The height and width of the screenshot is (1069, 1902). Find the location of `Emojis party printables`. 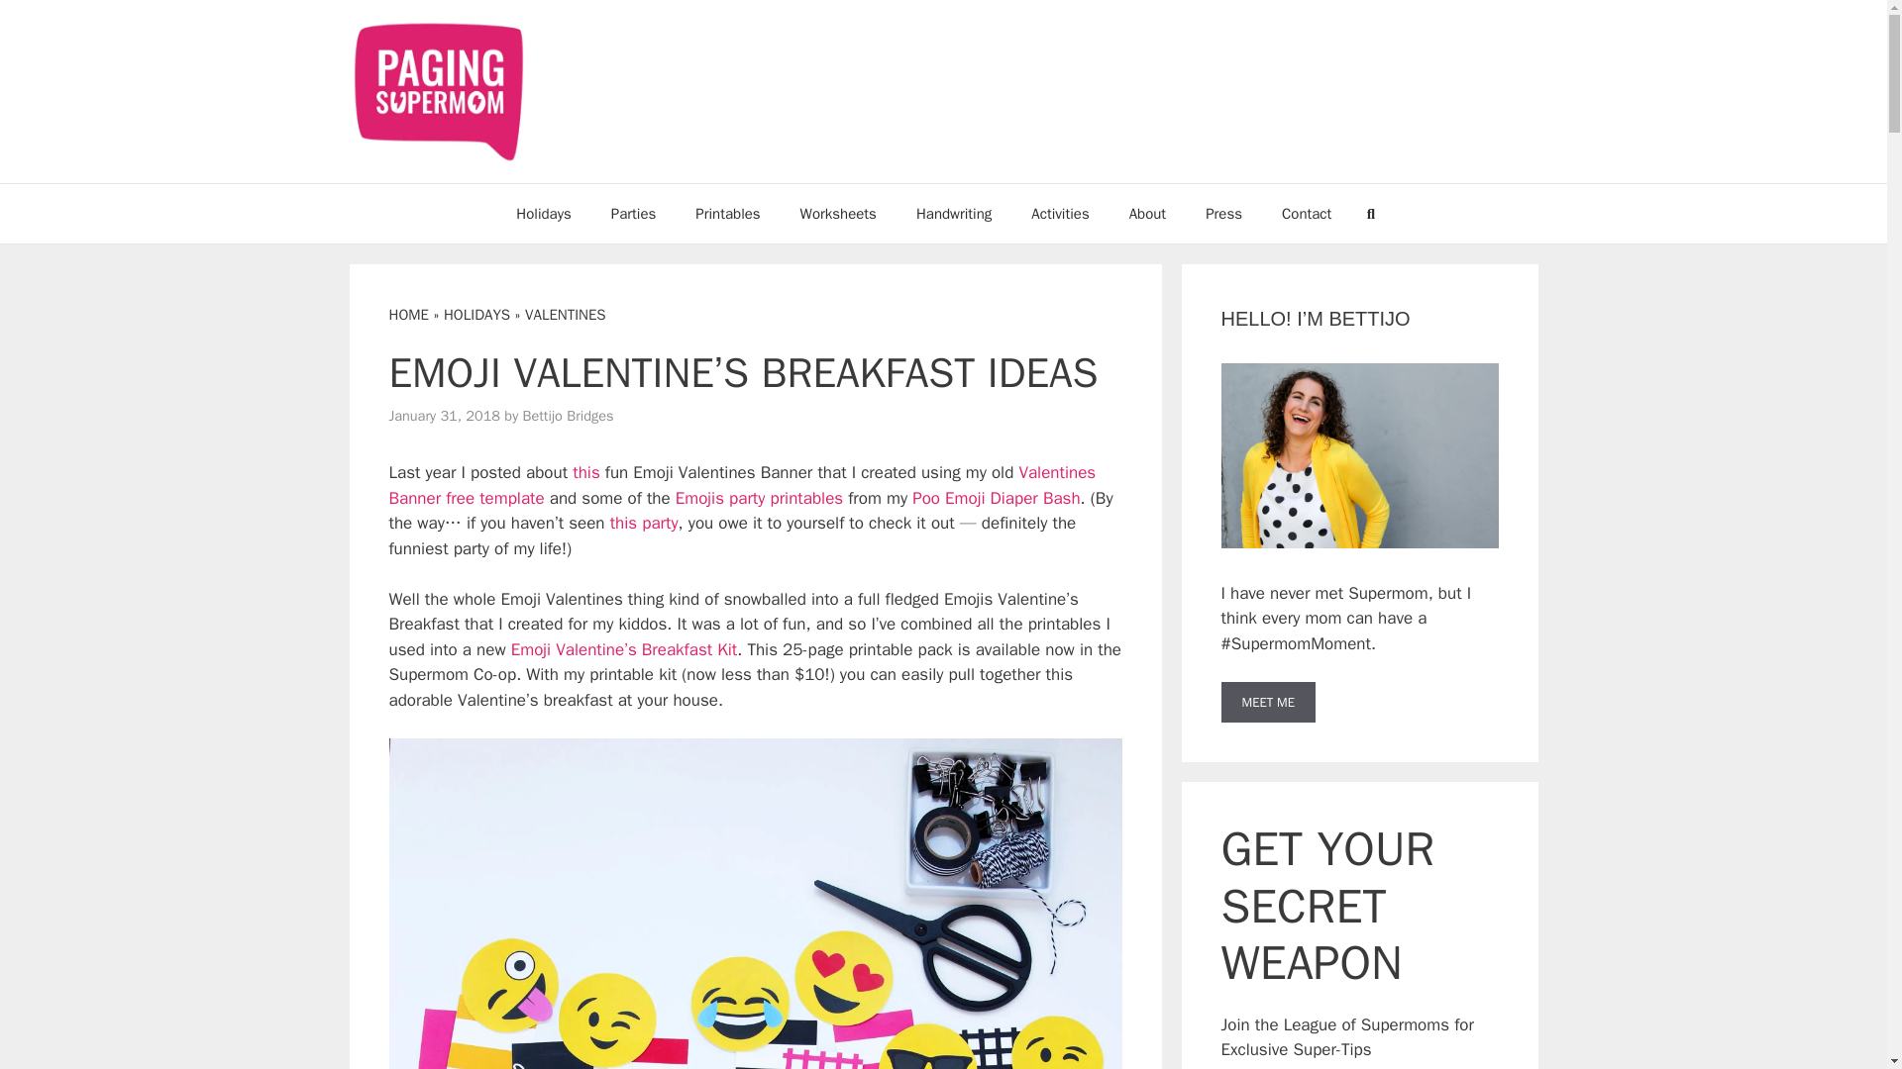

Emojis party printables is located at coordinates (759, 498).